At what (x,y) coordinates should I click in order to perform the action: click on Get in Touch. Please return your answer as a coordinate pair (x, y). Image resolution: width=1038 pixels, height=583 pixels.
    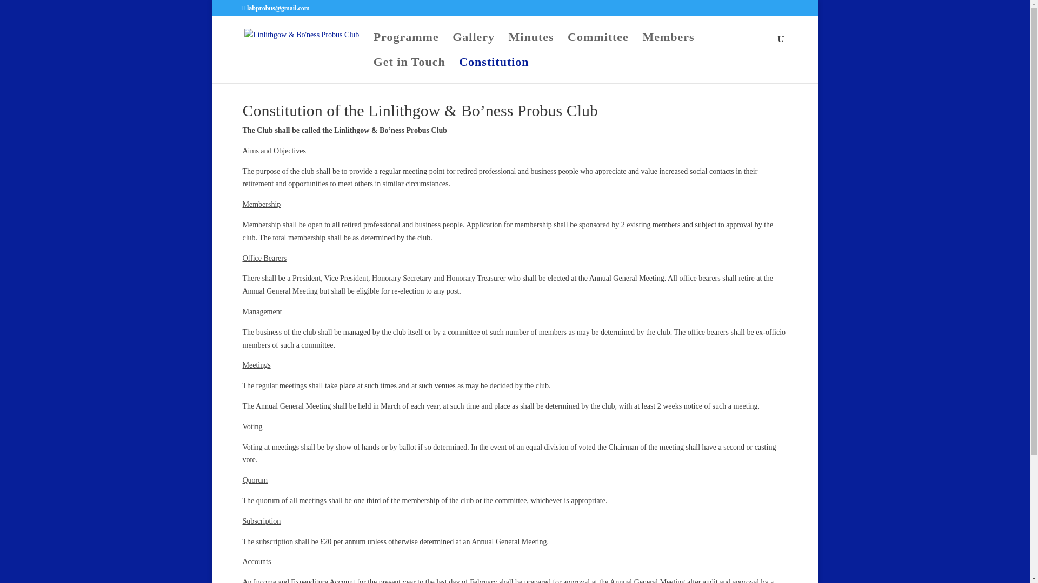
    Looking at the image, I should click on (409, 71).